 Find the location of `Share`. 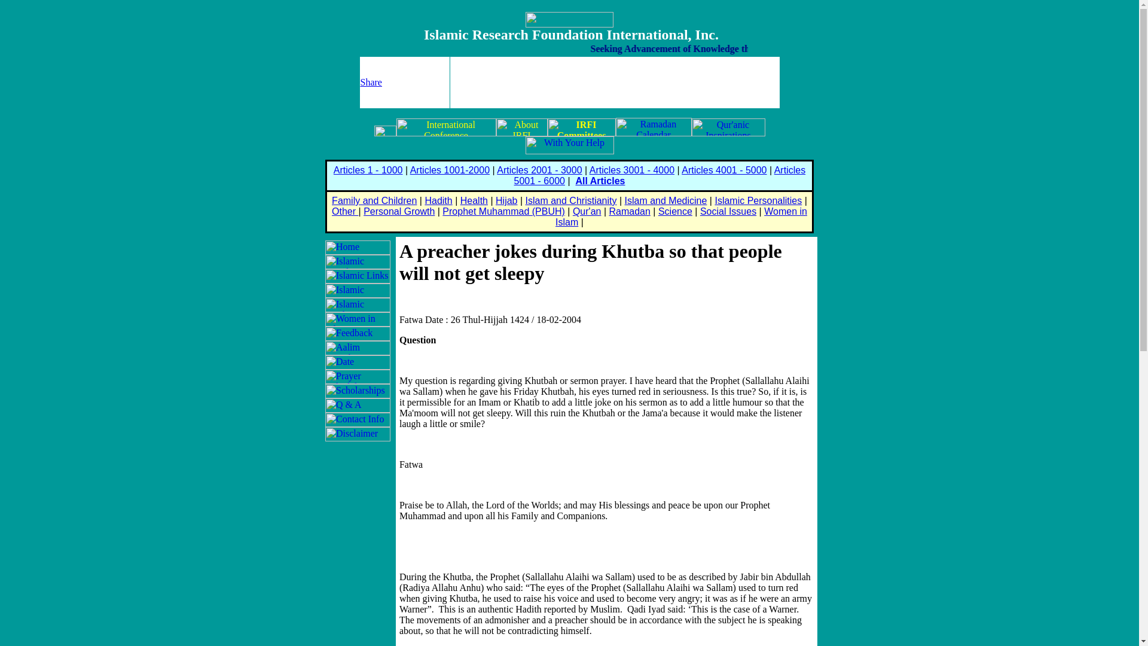

Share is located at coordinates (371, 81).